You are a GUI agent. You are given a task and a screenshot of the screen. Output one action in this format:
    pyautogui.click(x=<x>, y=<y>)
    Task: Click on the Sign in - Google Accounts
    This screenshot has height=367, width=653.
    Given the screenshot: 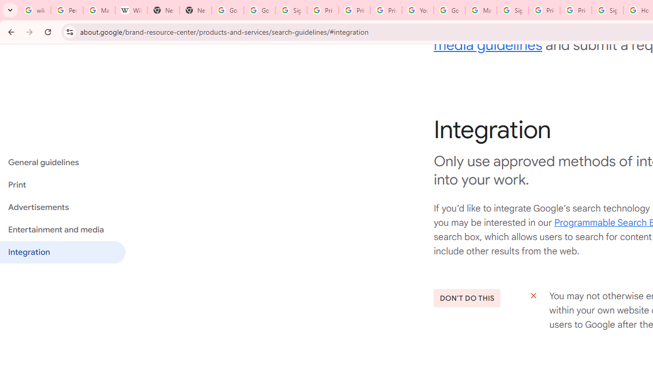 What is the action you would take?
    pyautogui.click(x=512, y=10)
    